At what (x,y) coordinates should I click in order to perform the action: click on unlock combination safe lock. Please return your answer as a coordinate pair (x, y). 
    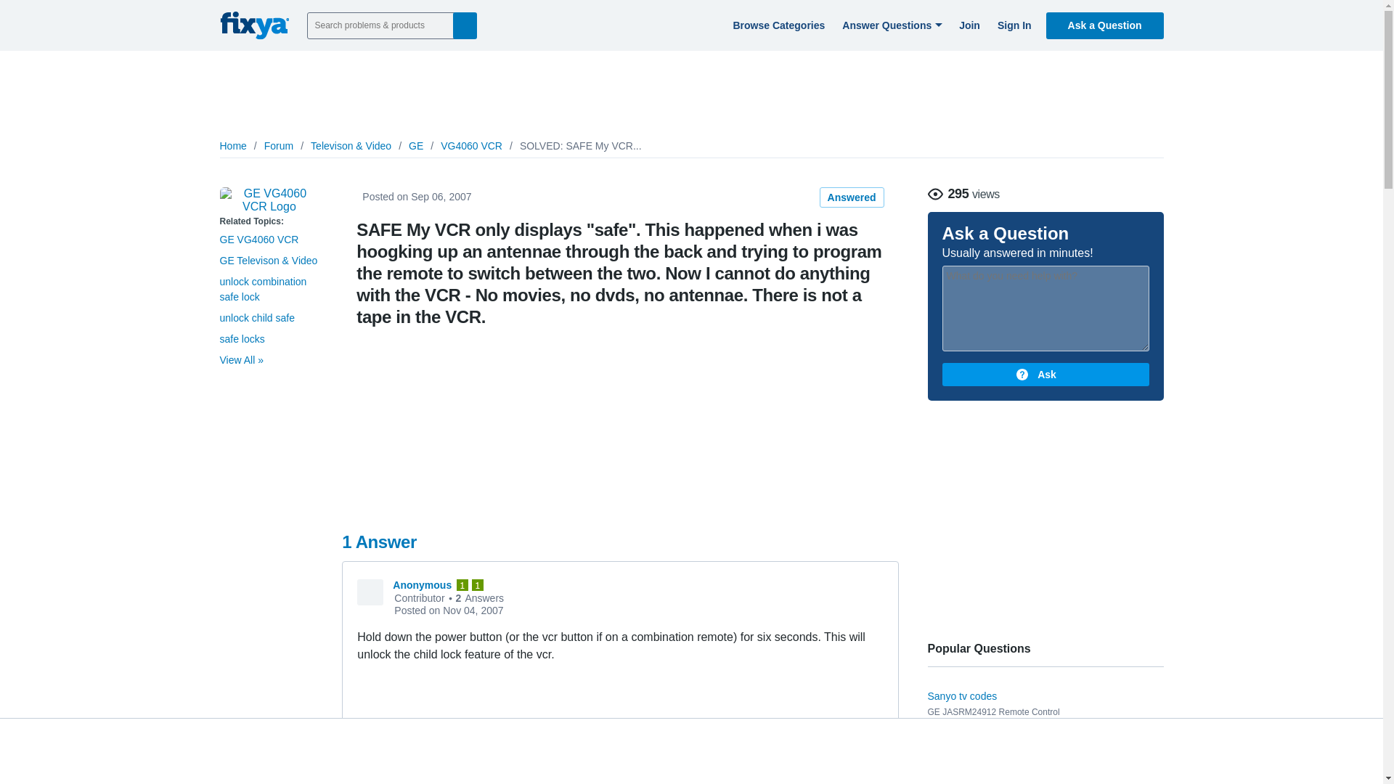
    Looking at the image, I should click on (263, 289).